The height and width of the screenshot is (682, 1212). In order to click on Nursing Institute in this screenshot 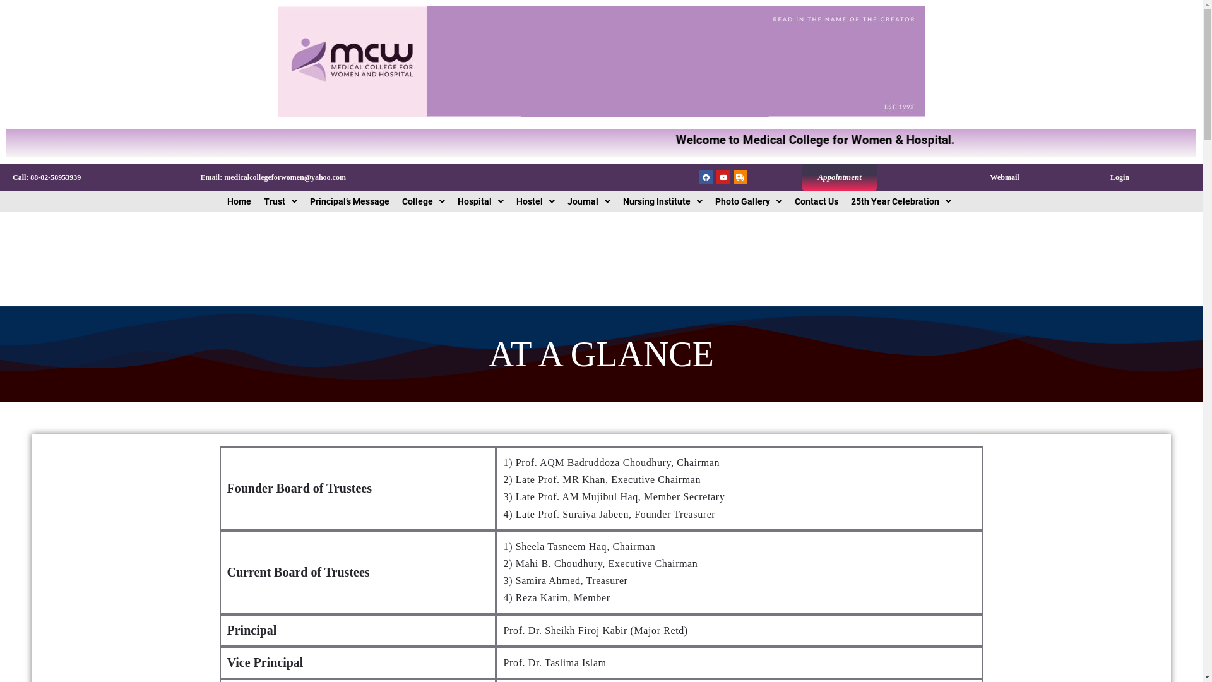, I will do `click(663, 201)`.